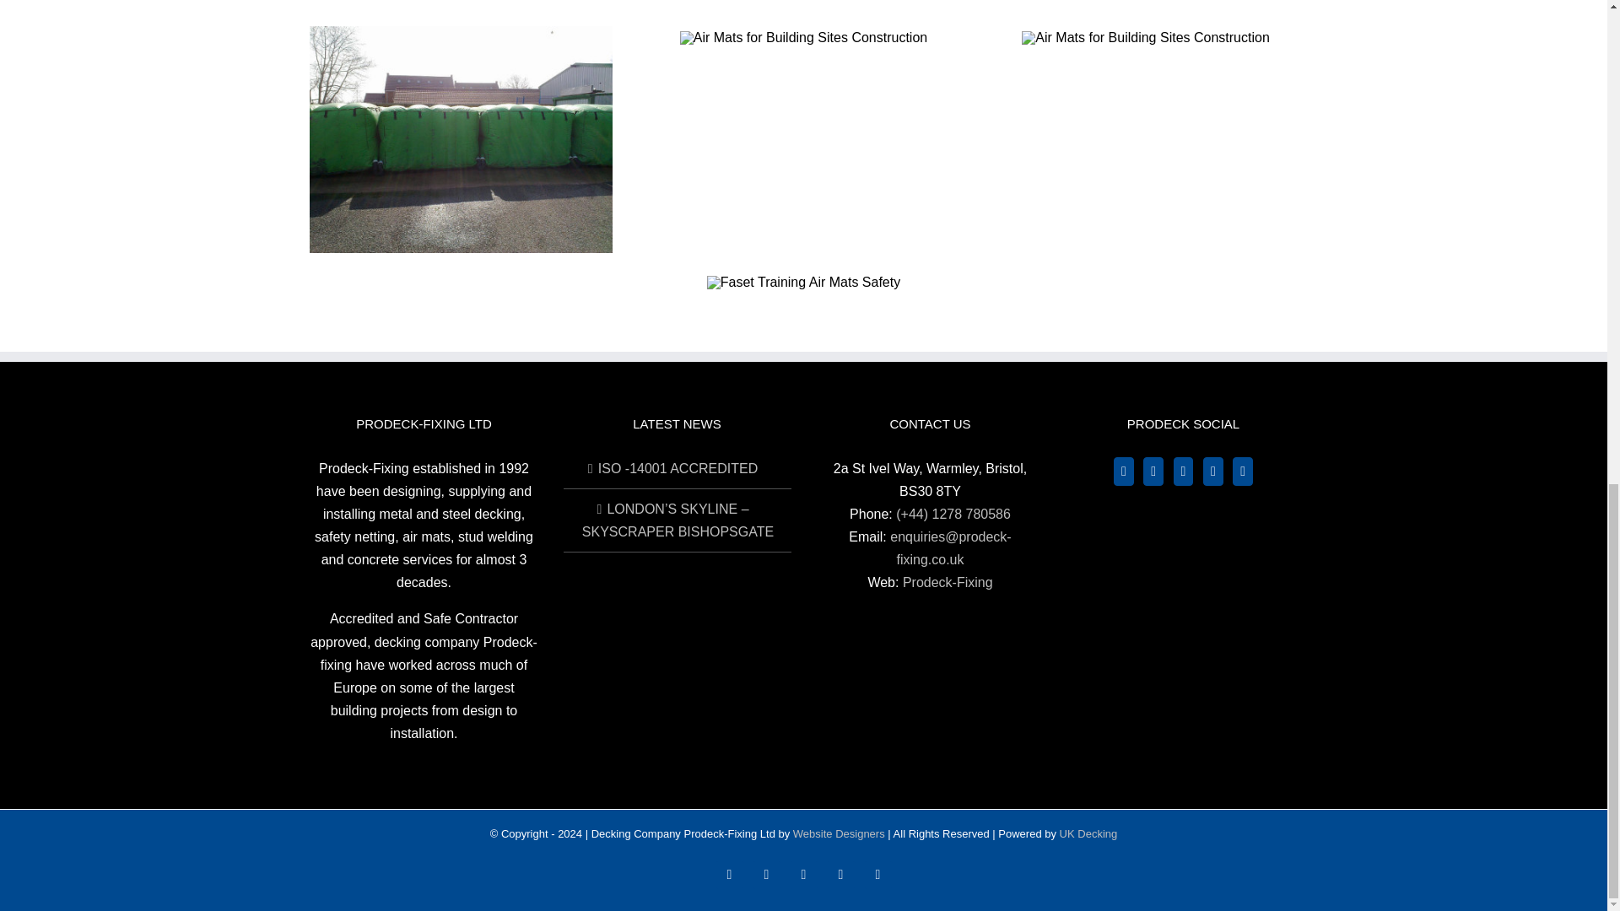 The image size is (1620, 911). Describe the element at coordinates (461, 140) in the screenshot. I see `Construction Loading Safety Air Mats` at that location.